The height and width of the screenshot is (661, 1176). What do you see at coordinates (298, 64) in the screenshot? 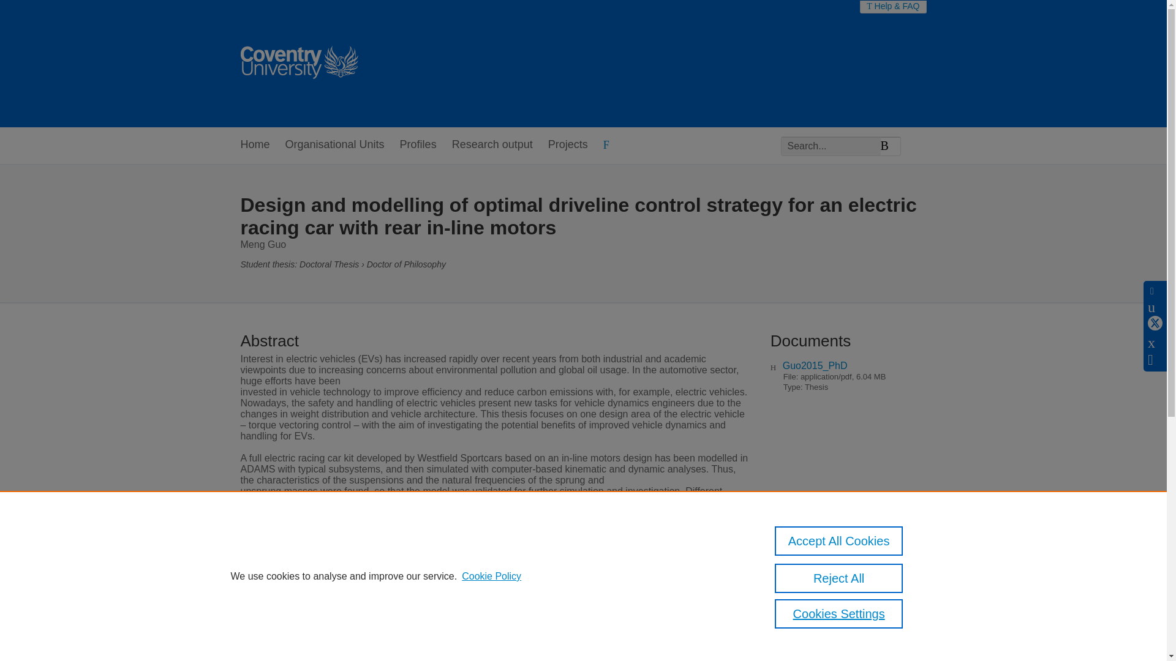
I see `Coventry University Home` at bounding box center [298, 64].